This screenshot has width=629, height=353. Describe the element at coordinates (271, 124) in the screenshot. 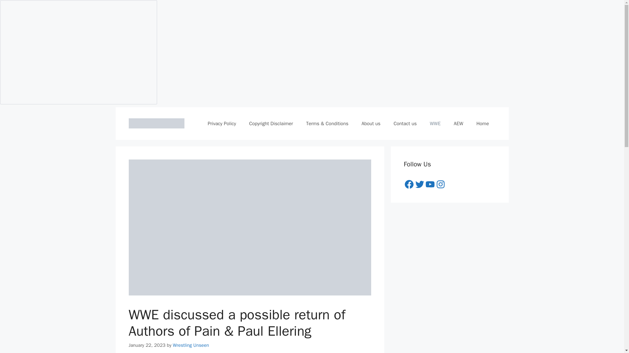

I see `Copyright Disclaimer` at that location.